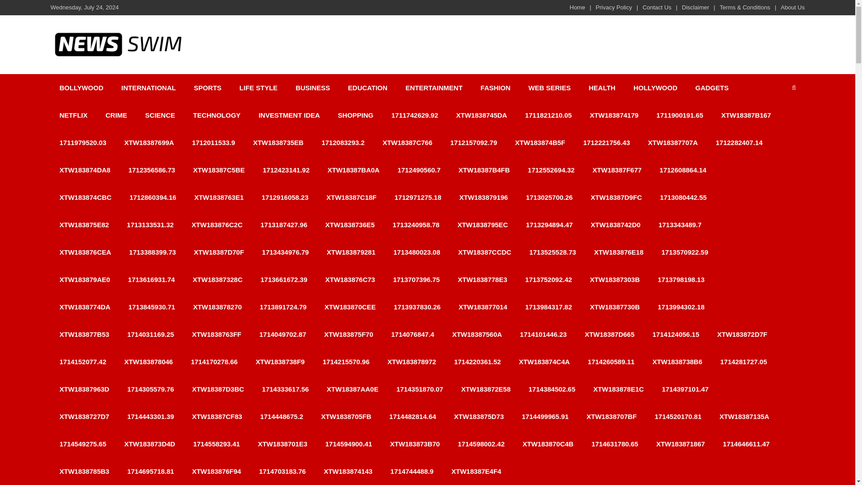 The width and height of the screenshot is (862, 485). Describe the element at coordinates (496, 88) in the screenshot. I see `FASHION` at that location.